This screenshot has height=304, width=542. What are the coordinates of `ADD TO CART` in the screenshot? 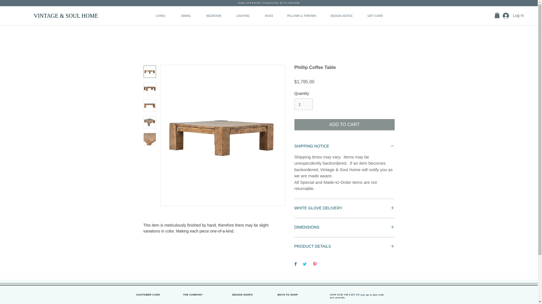 It's located at (344, 125).